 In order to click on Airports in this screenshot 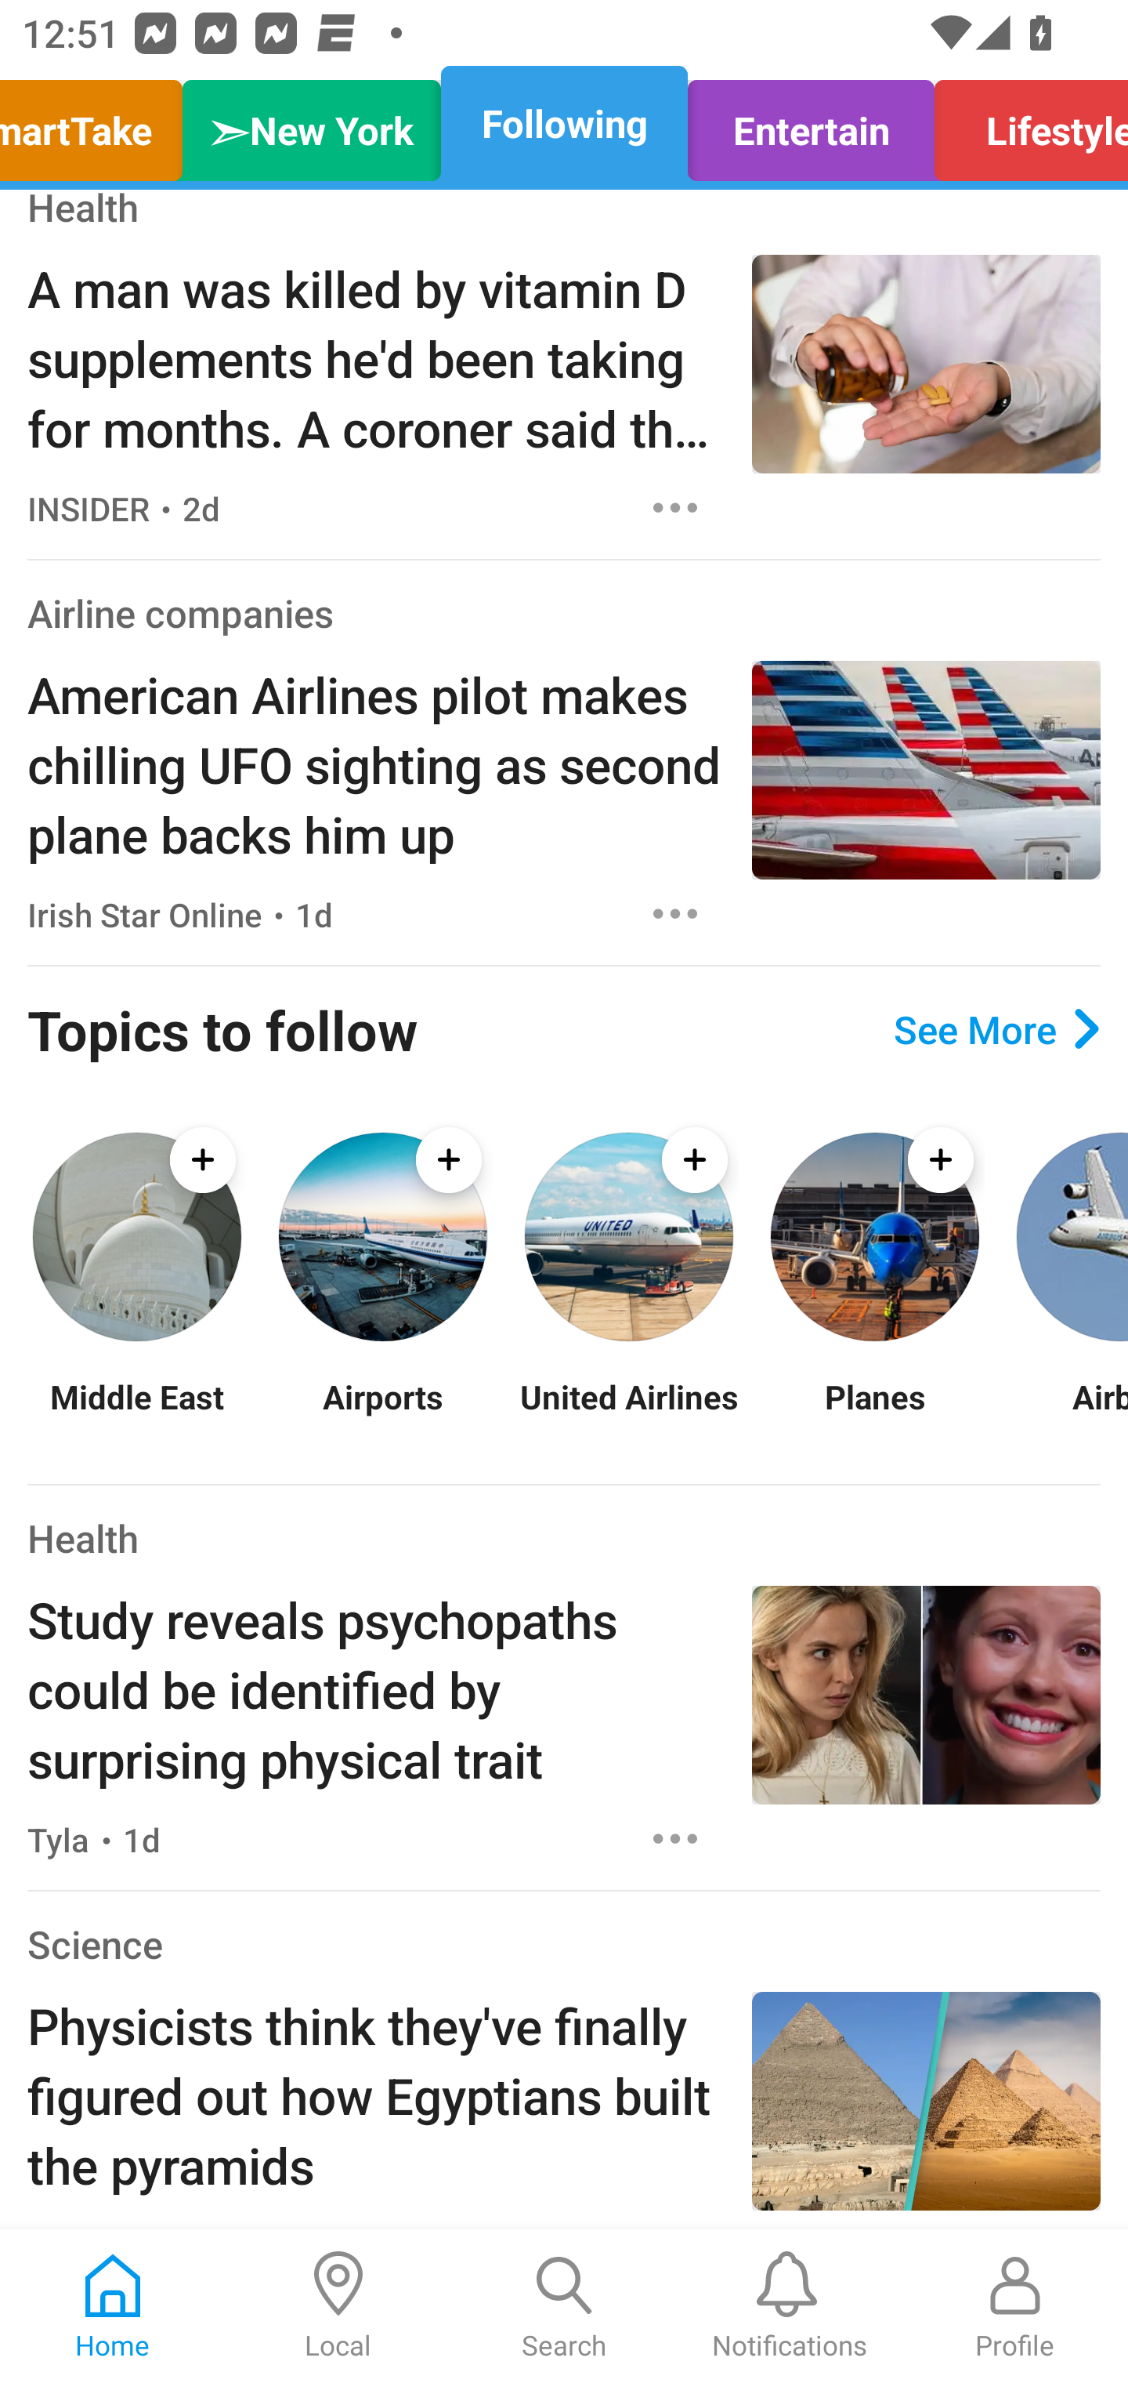, I will do `click(382, 1416)`.